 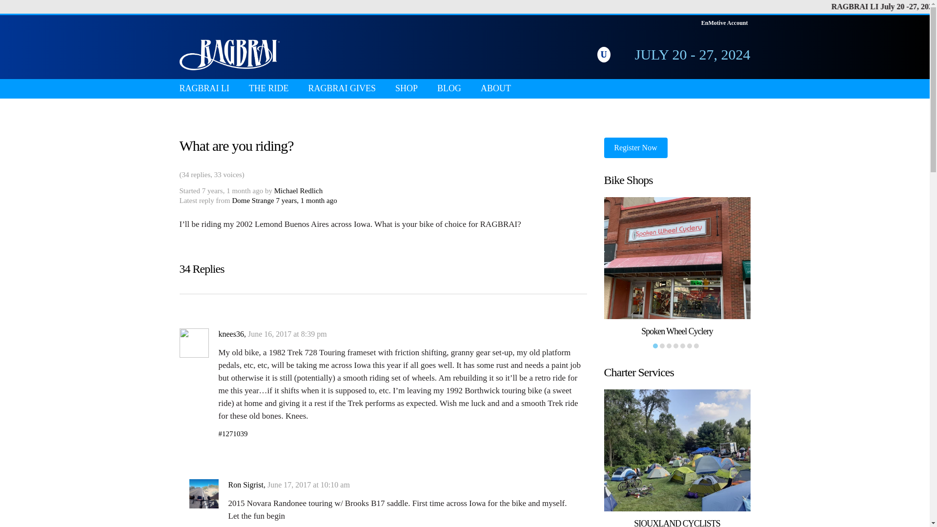 I want to click on View Ron Sigrist's profile, so click(x=246, y=485).